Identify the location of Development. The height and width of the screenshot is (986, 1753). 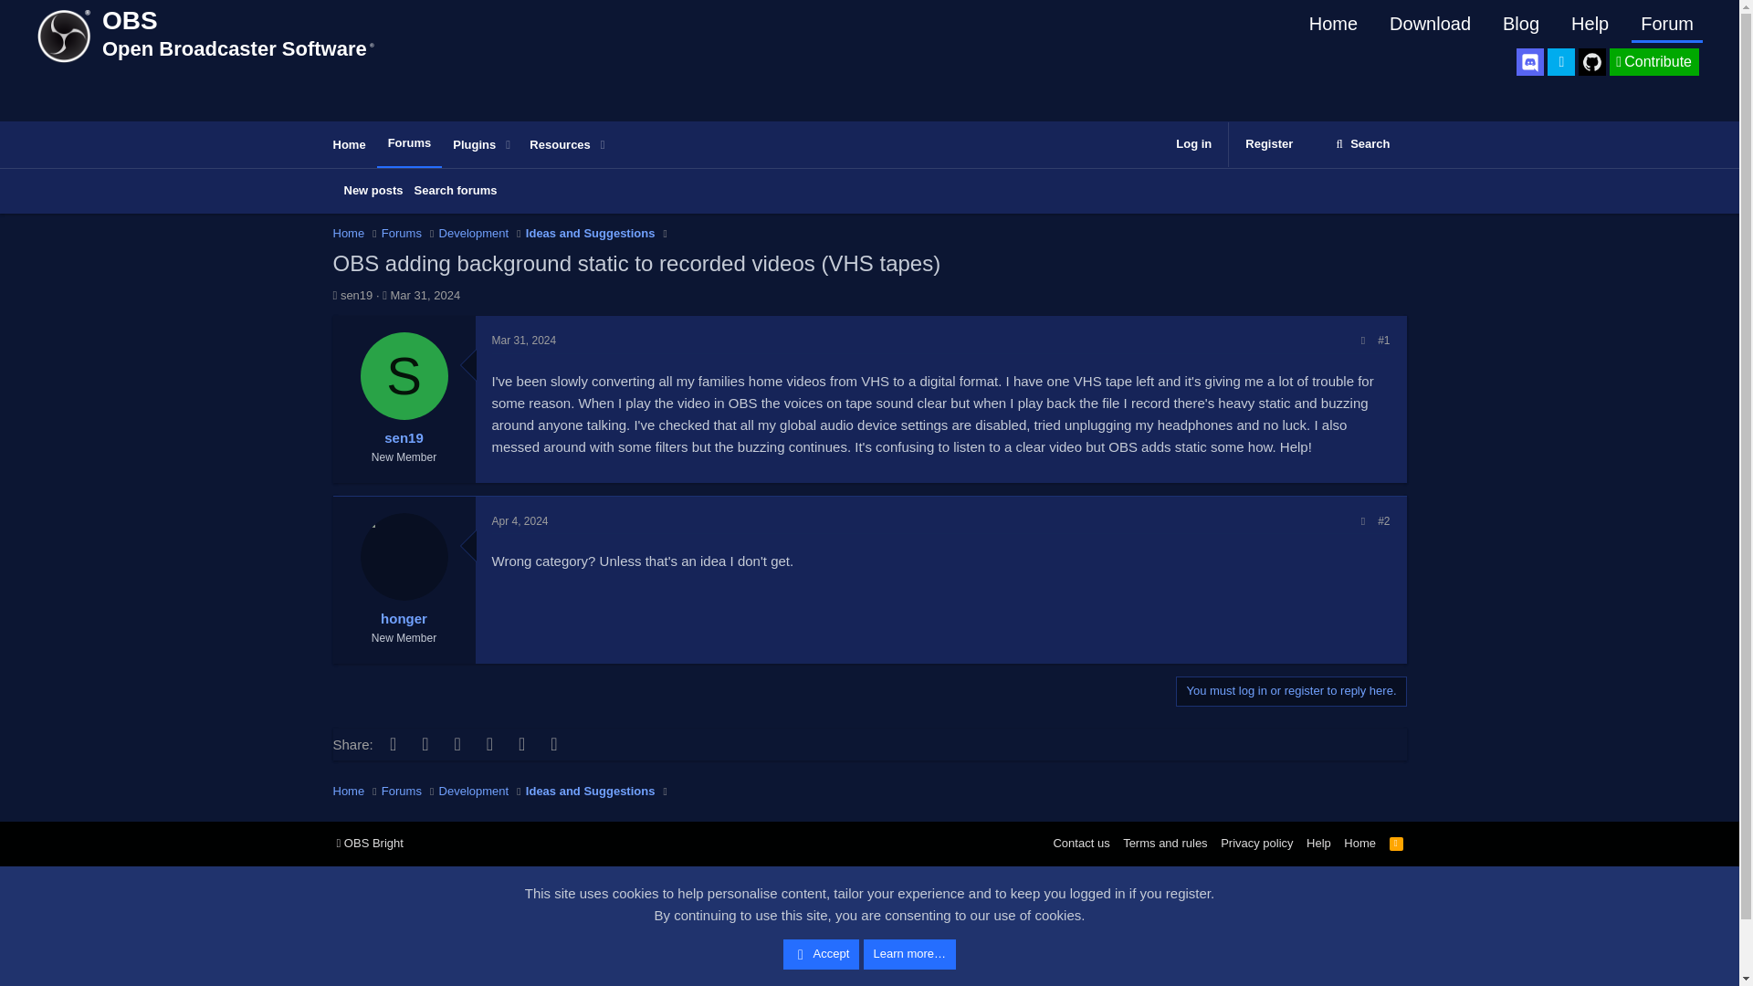
(475, 234).